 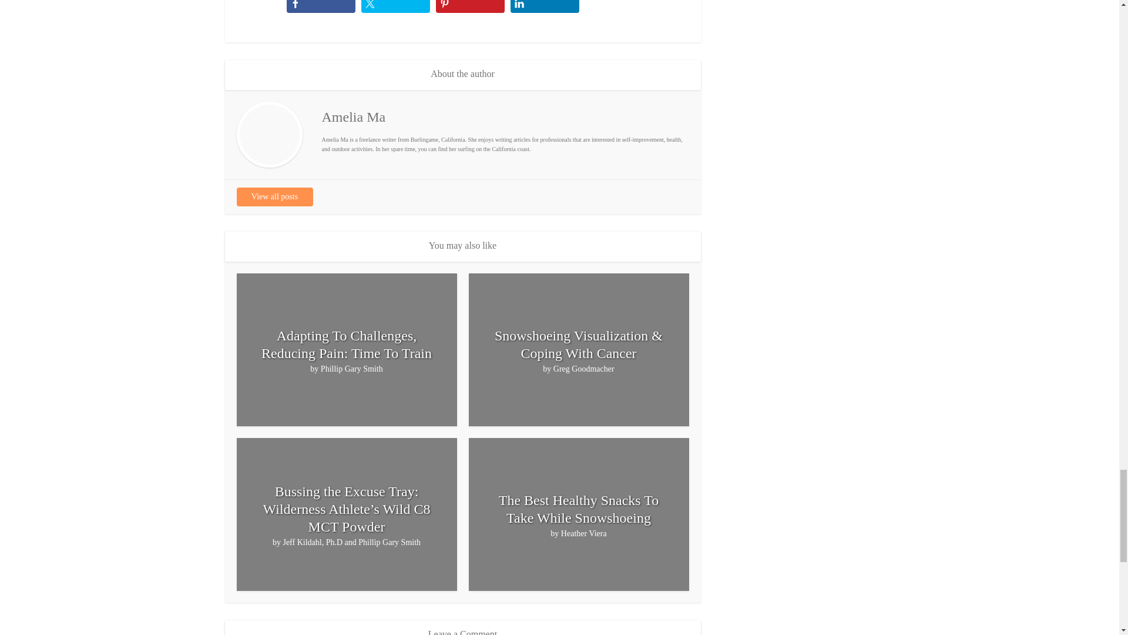 What do you see at coordinates (395, 6) in the screenshot?
I see `Share on Twitter` at bounding box center [395, 6].